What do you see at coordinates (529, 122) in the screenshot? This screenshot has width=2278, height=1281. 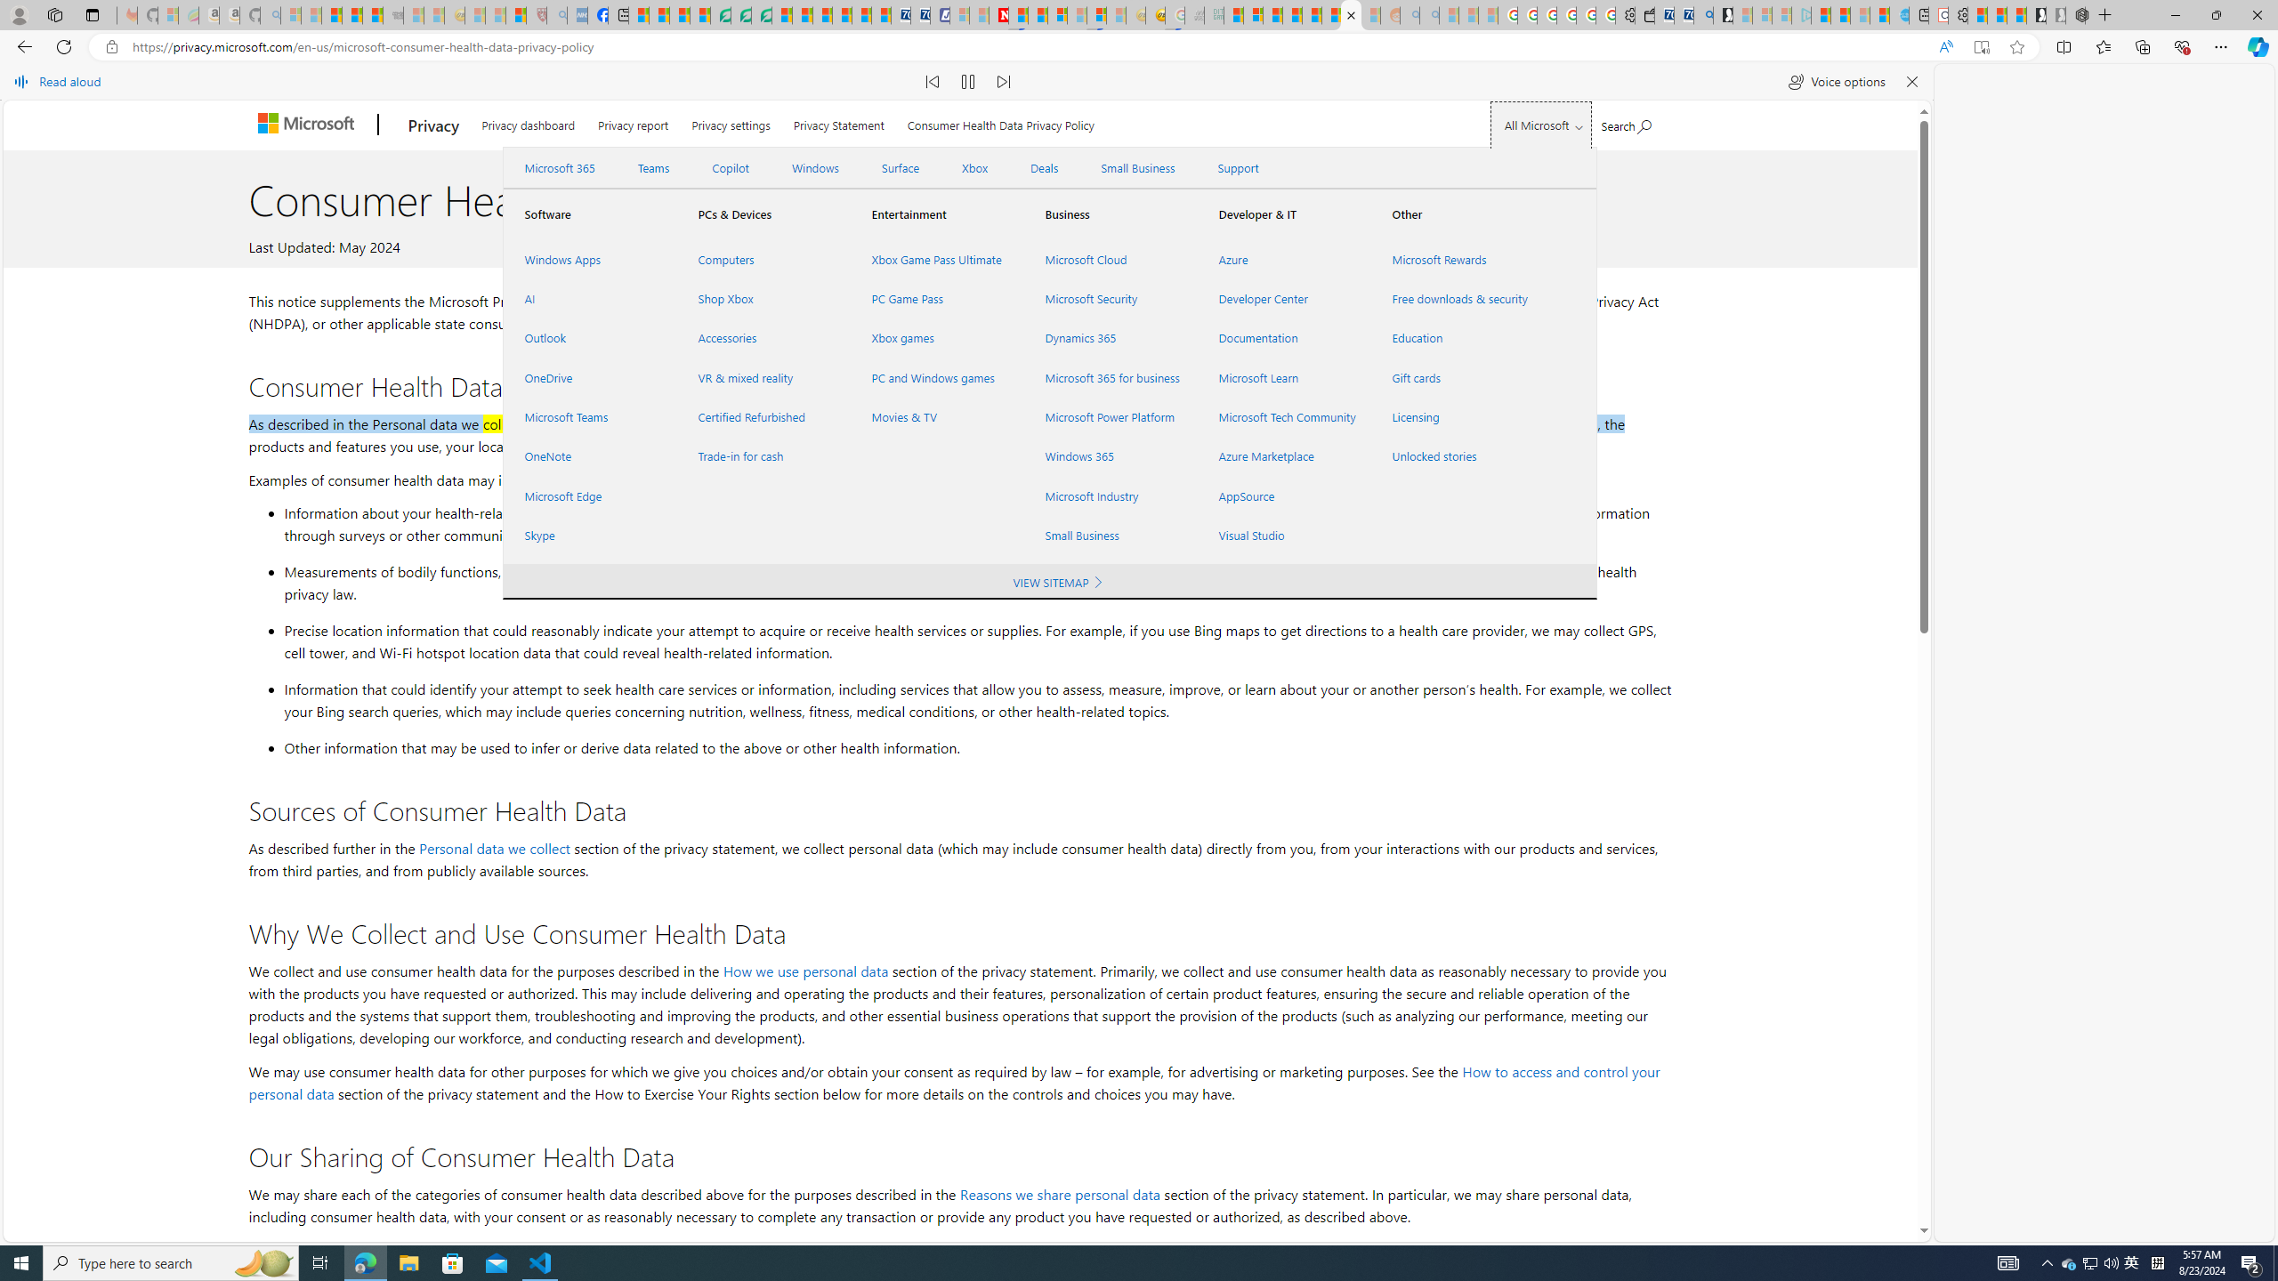 I see `Privacy dashboard` at bounding box center [529, 122].